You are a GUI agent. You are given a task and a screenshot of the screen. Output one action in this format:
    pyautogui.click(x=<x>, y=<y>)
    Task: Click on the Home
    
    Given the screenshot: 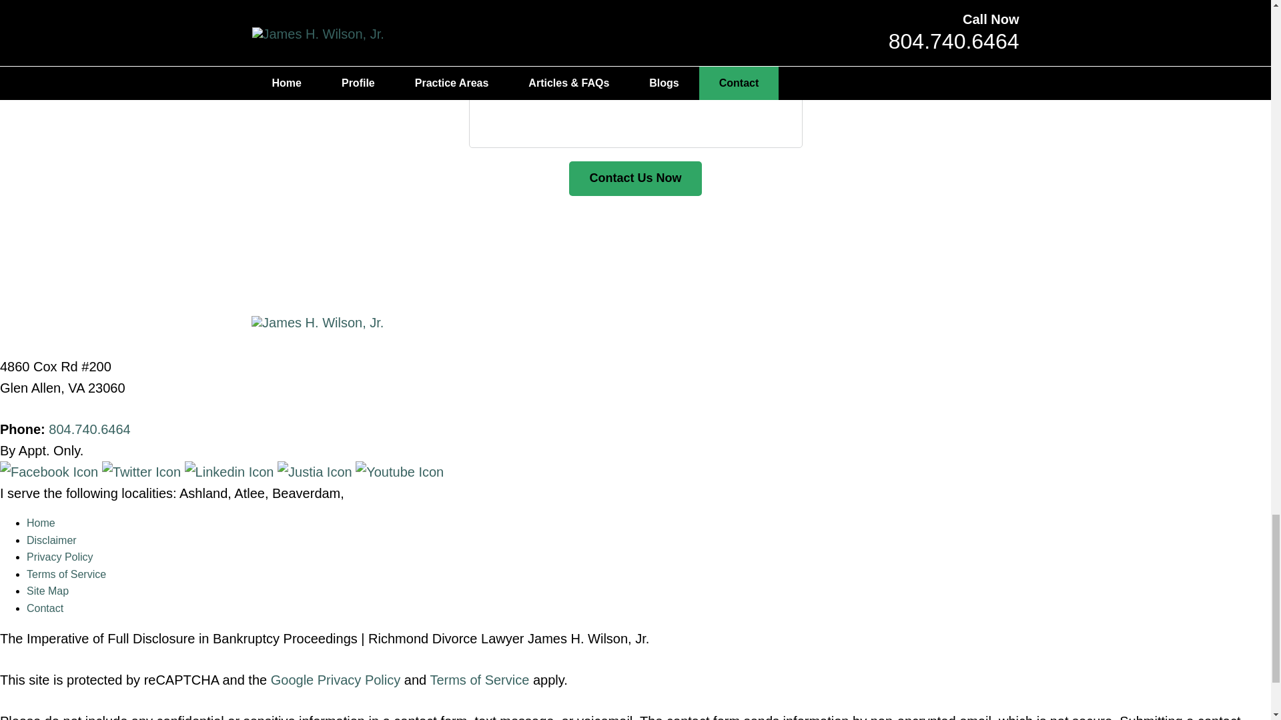 What is the action you would take?
    pyautogui.click(x=41, y=523)
    